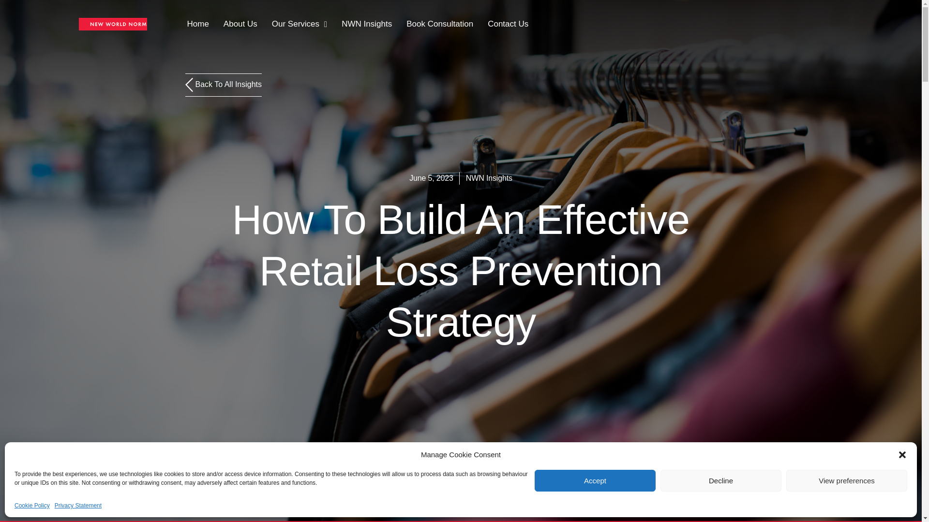  Describe the element at coordinates (595, 480) in the screenshot. I see `Accept` at that location.